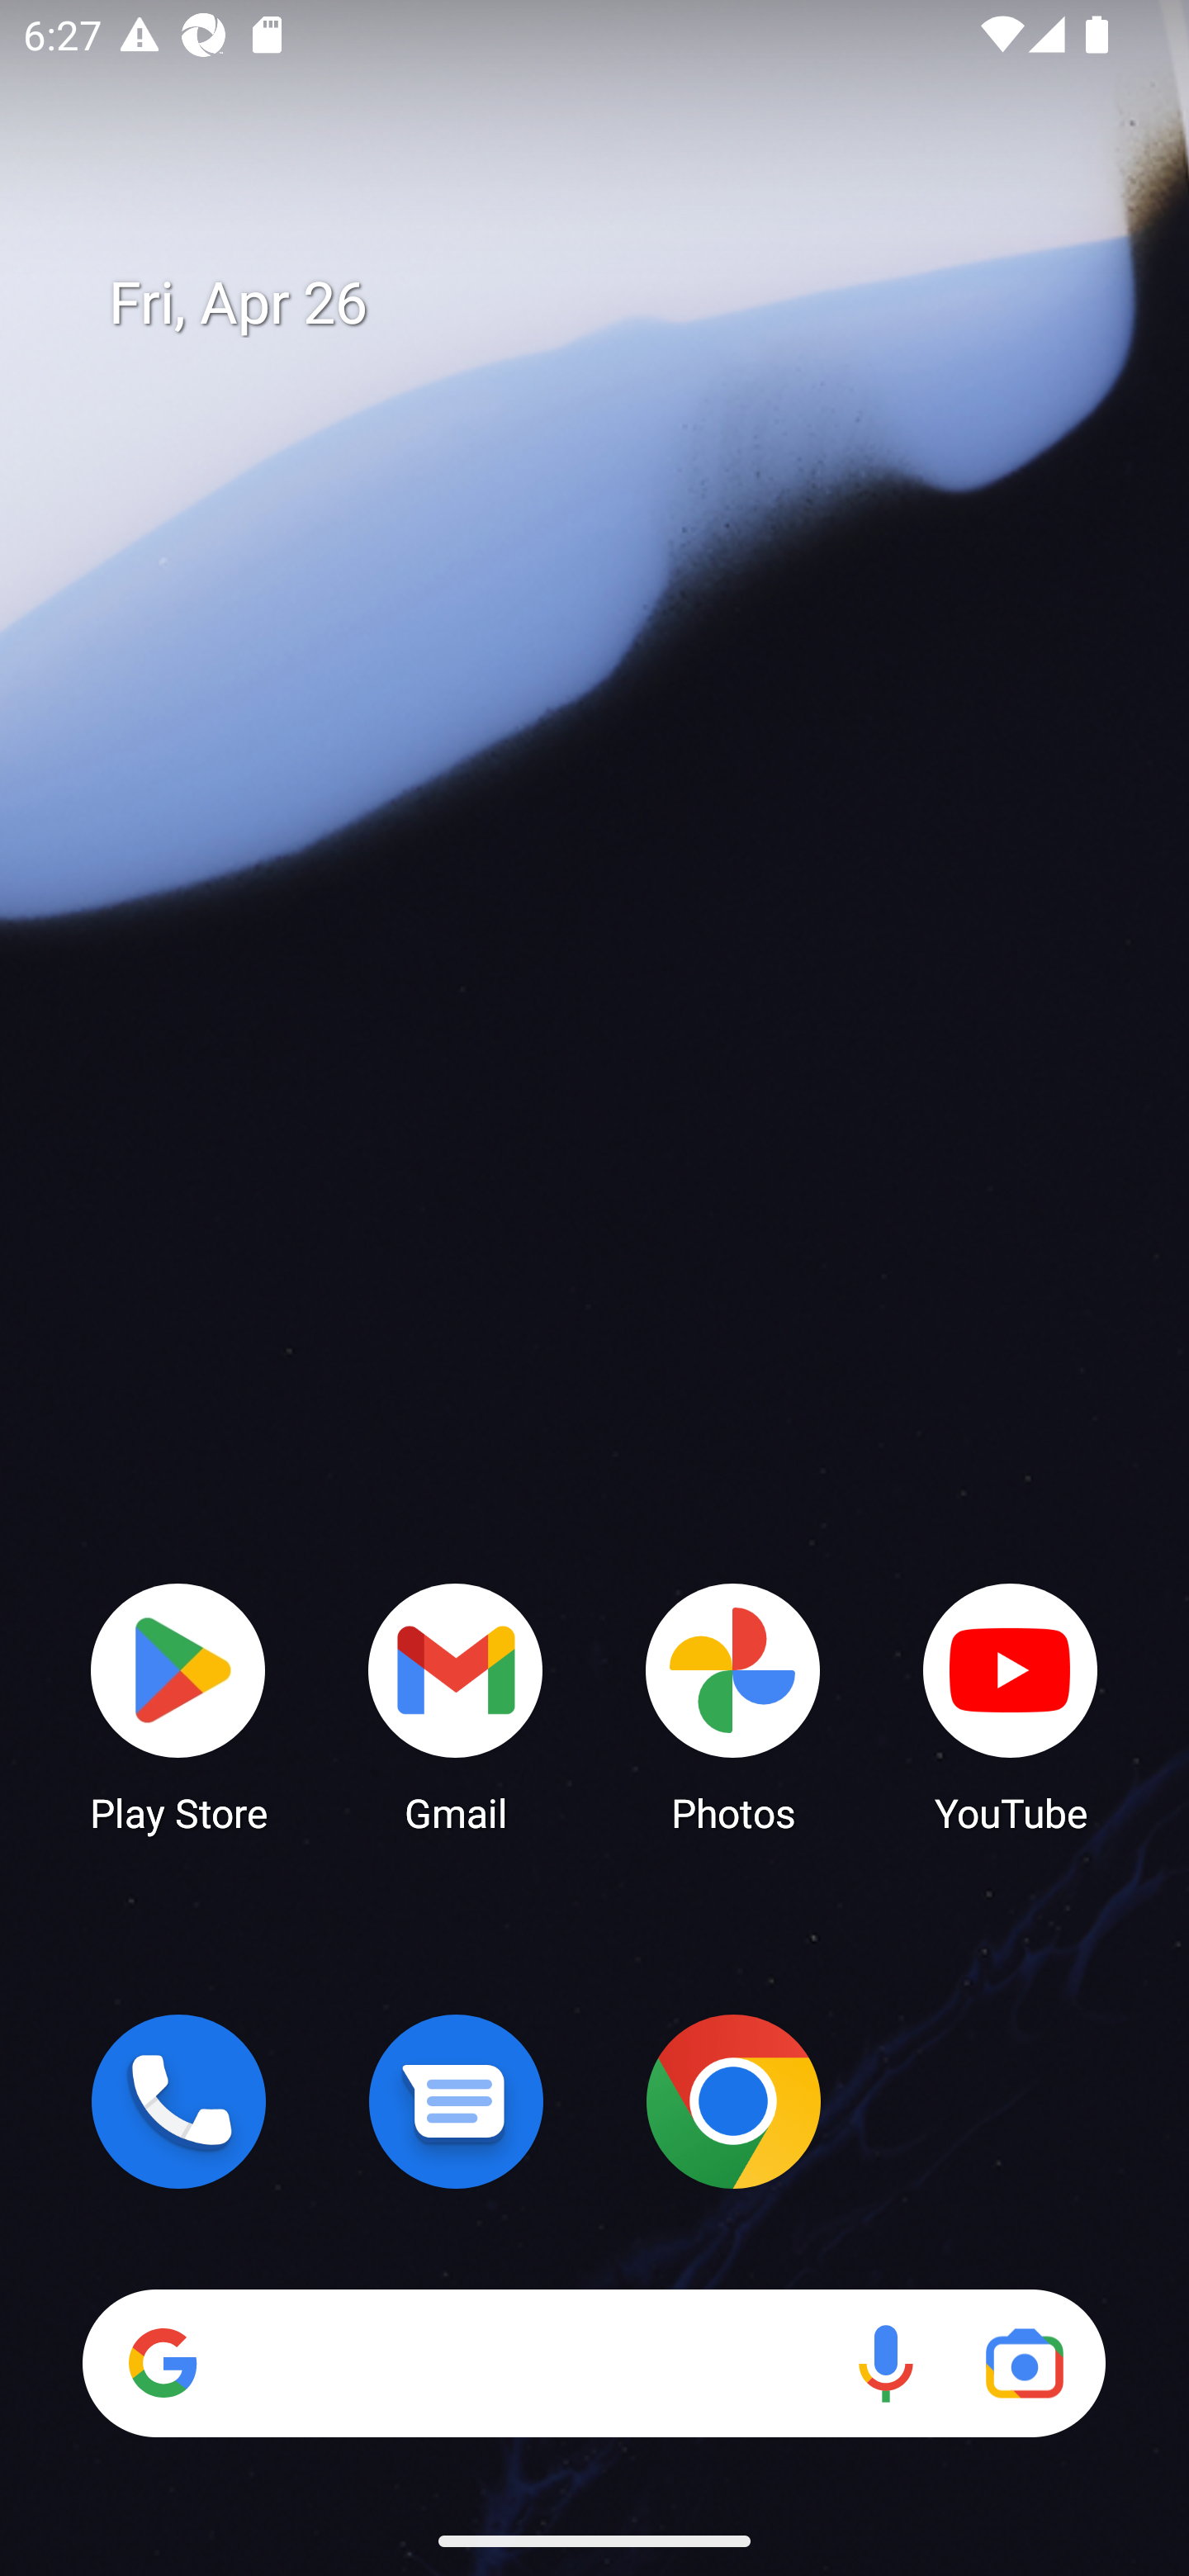  I want to click on Photos, so click(733, 1706).